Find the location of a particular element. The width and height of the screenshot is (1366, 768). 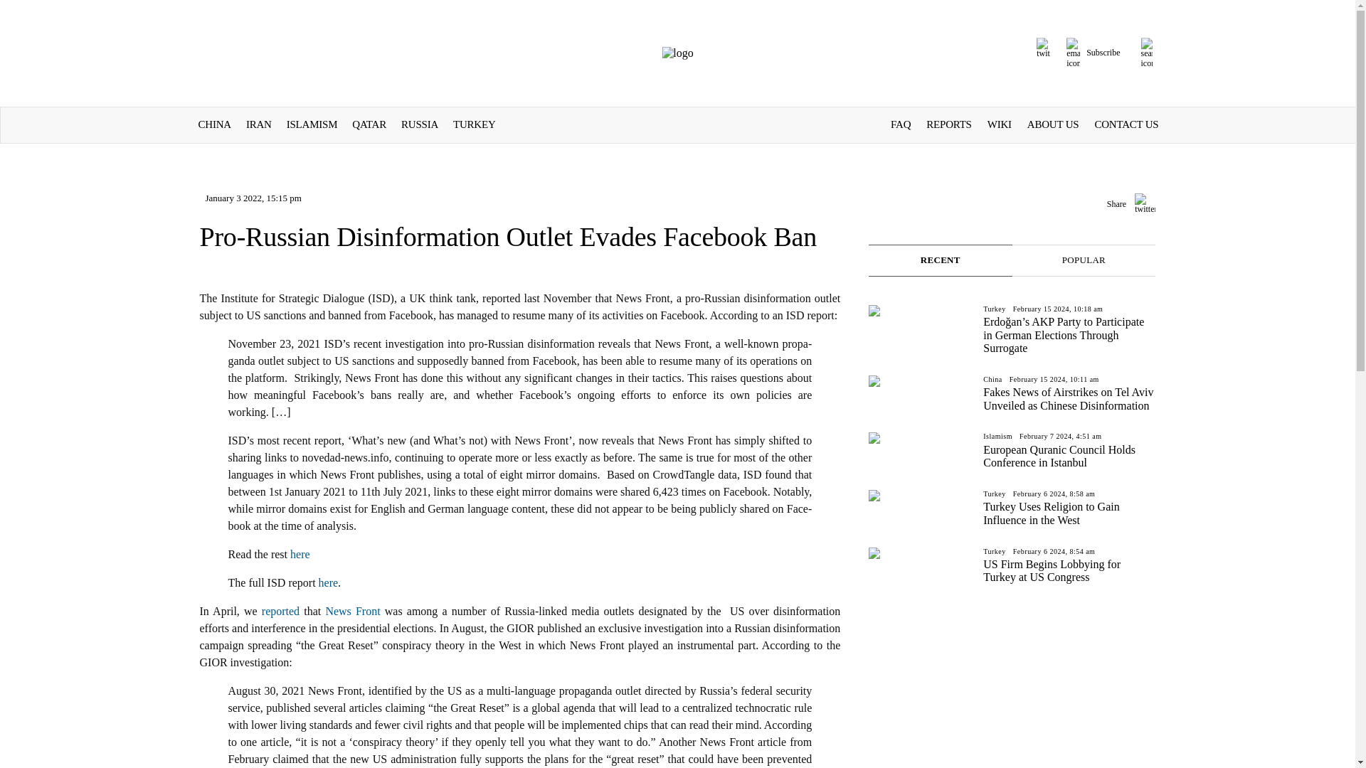

FAQ is located at coordinates (901, 124).